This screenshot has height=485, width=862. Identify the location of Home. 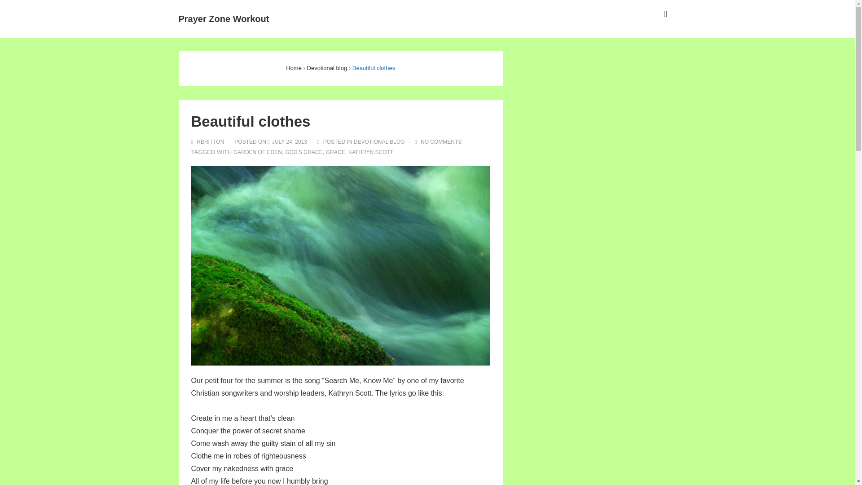
(294, 67).